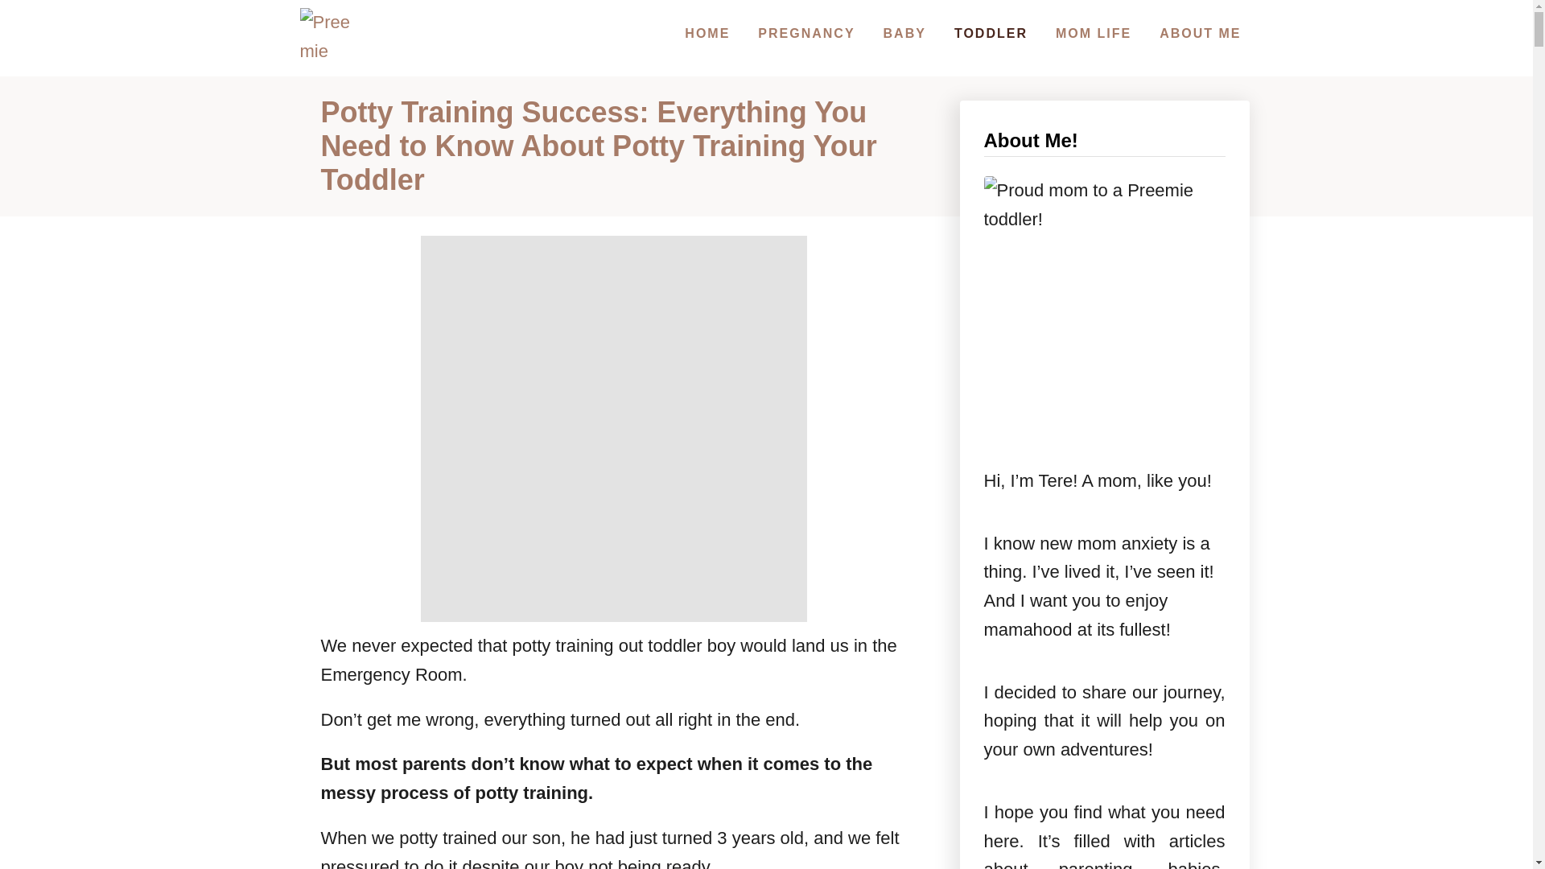 This screenshot has width=1545, height=869. Describe the element at coordinates (1093, 33) in the screenshot. I see `MOM LIFE` at that location.